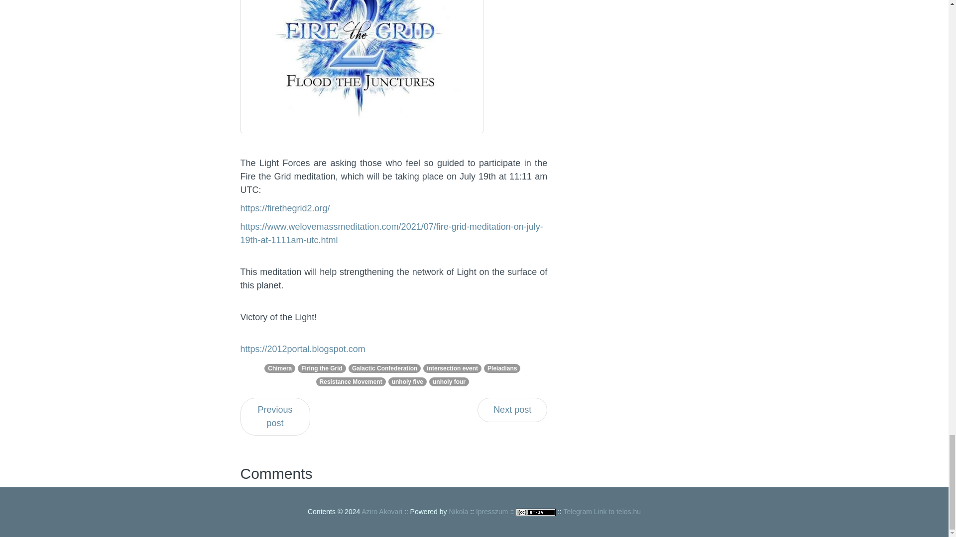 Image resolution: width=956 pixels, height=537 pixels. Describe the element at coordinates (512, 410) in the screenshot. I see `Next post` at that location.